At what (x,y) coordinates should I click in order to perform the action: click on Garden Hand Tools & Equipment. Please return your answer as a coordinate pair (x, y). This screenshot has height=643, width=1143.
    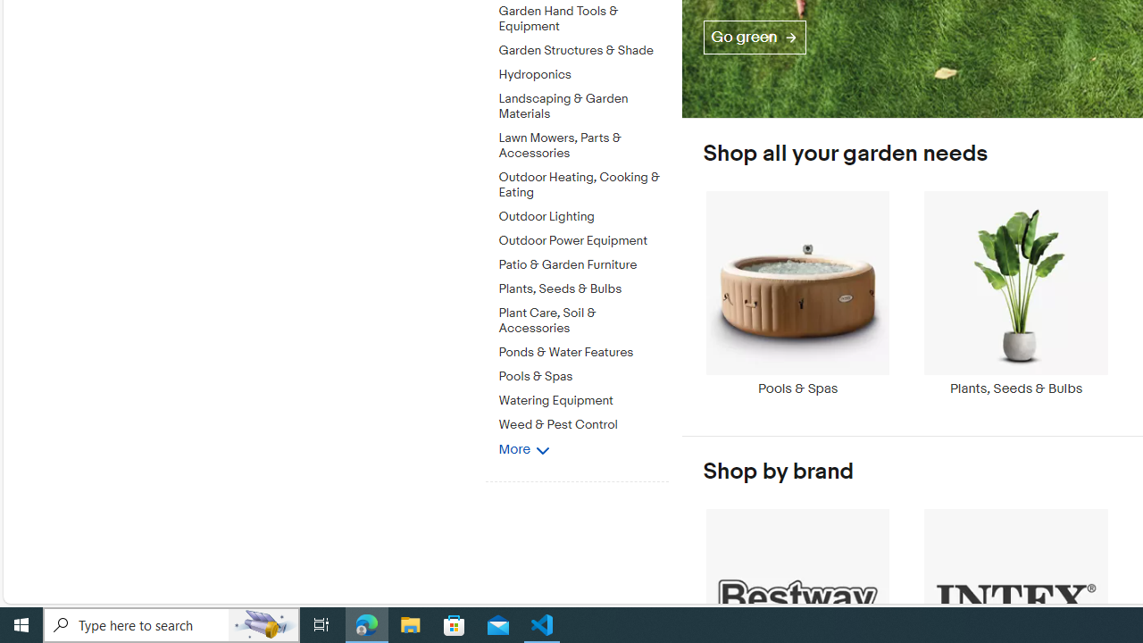
    Looking at the image, I should click on (583, 20).